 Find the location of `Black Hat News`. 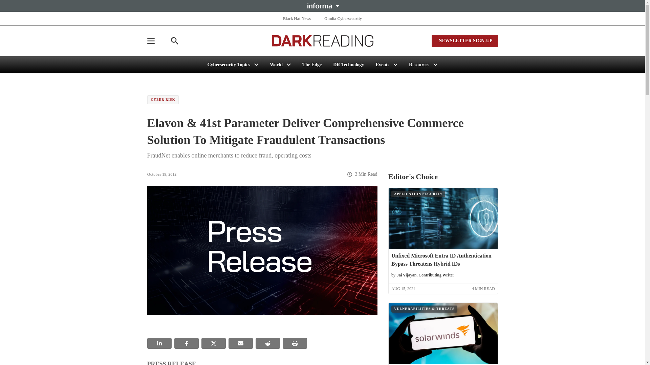

Black Hat News is located at coordinates (297, 18).